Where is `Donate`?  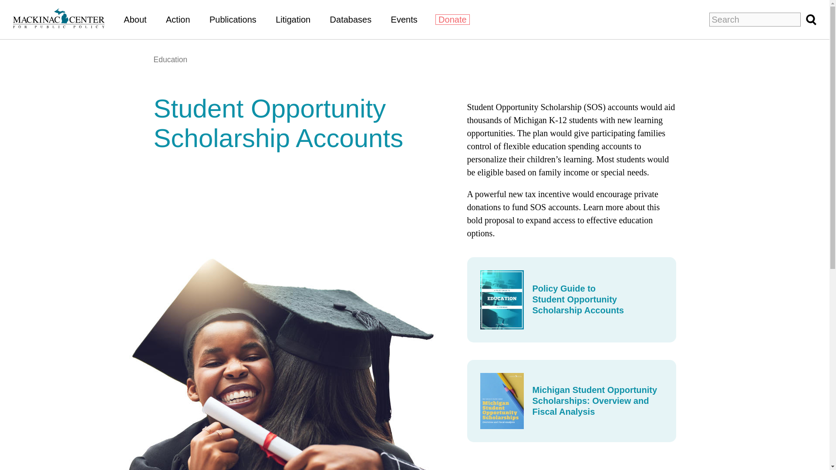
Donate is located at coordinates (453, 20).